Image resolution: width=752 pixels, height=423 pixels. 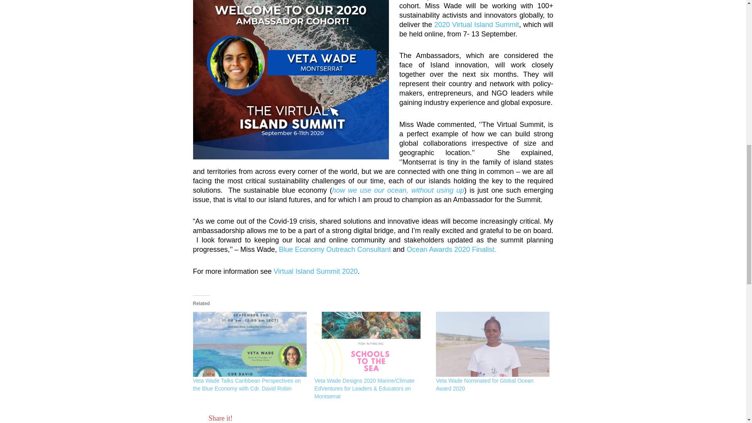 I want to click on Veta Wade Nominated for Global Ocean Award 2020, so click(x=484, y=385).